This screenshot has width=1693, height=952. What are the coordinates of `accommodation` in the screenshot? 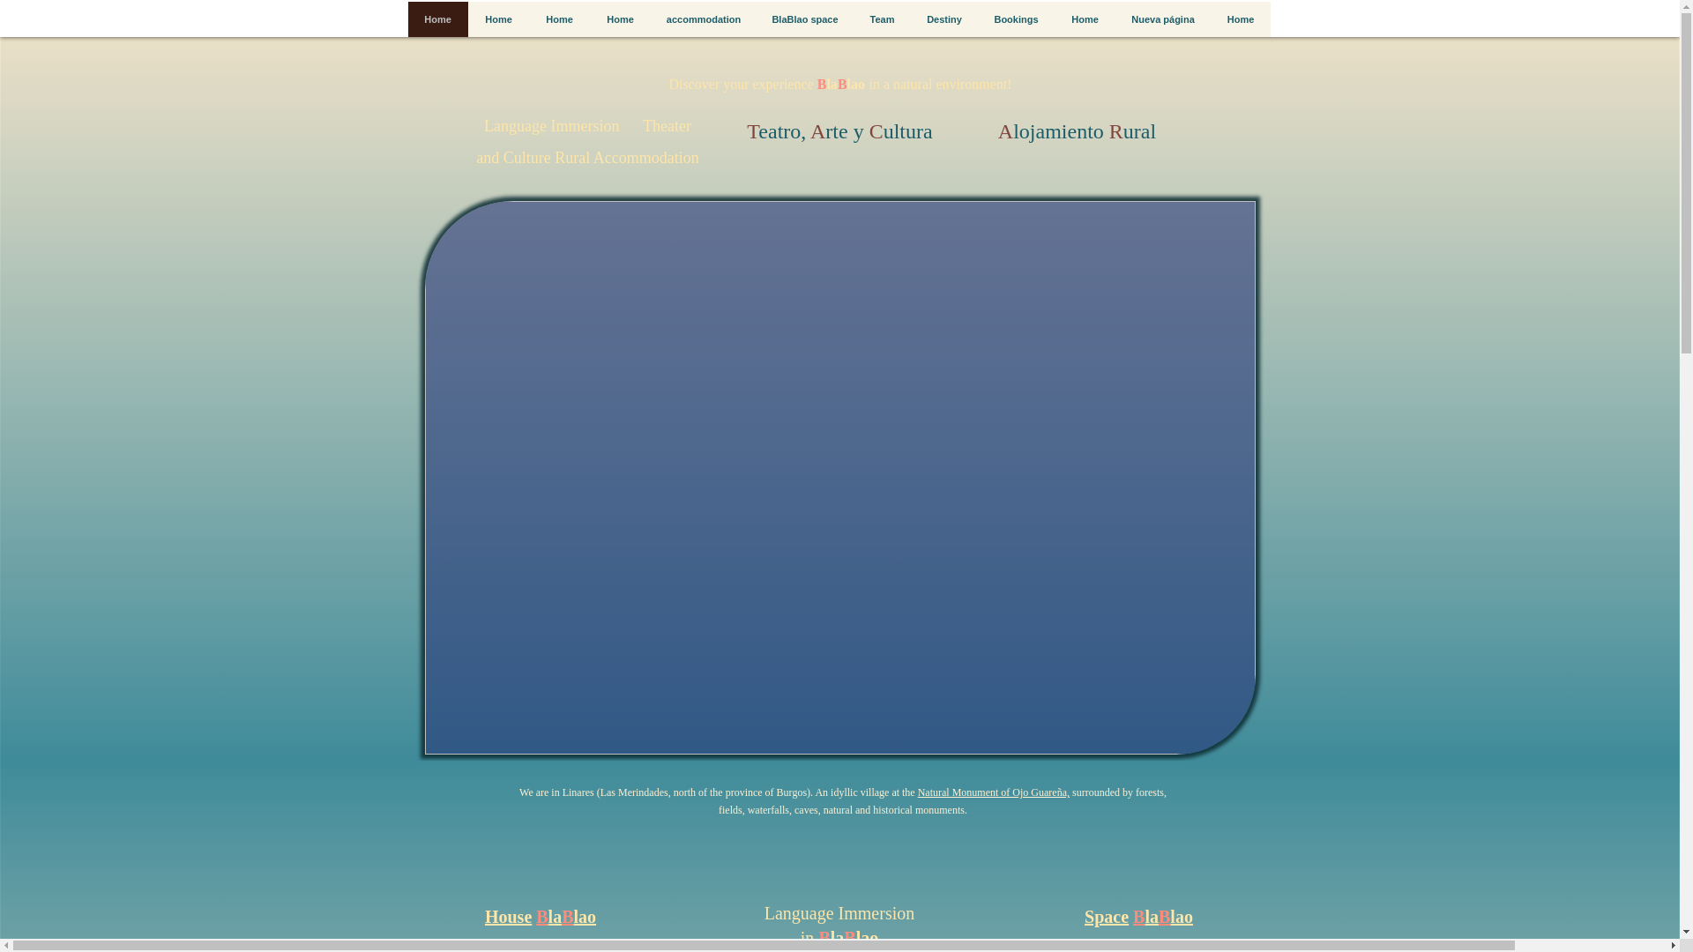 It's located at (704, 19).